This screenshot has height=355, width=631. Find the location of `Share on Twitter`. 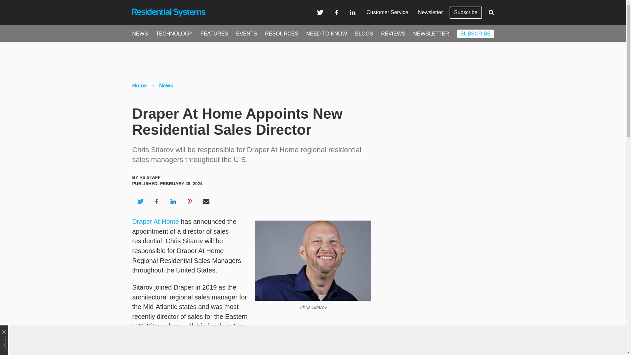

Share on Twitter is located at coordinates (140, 201).